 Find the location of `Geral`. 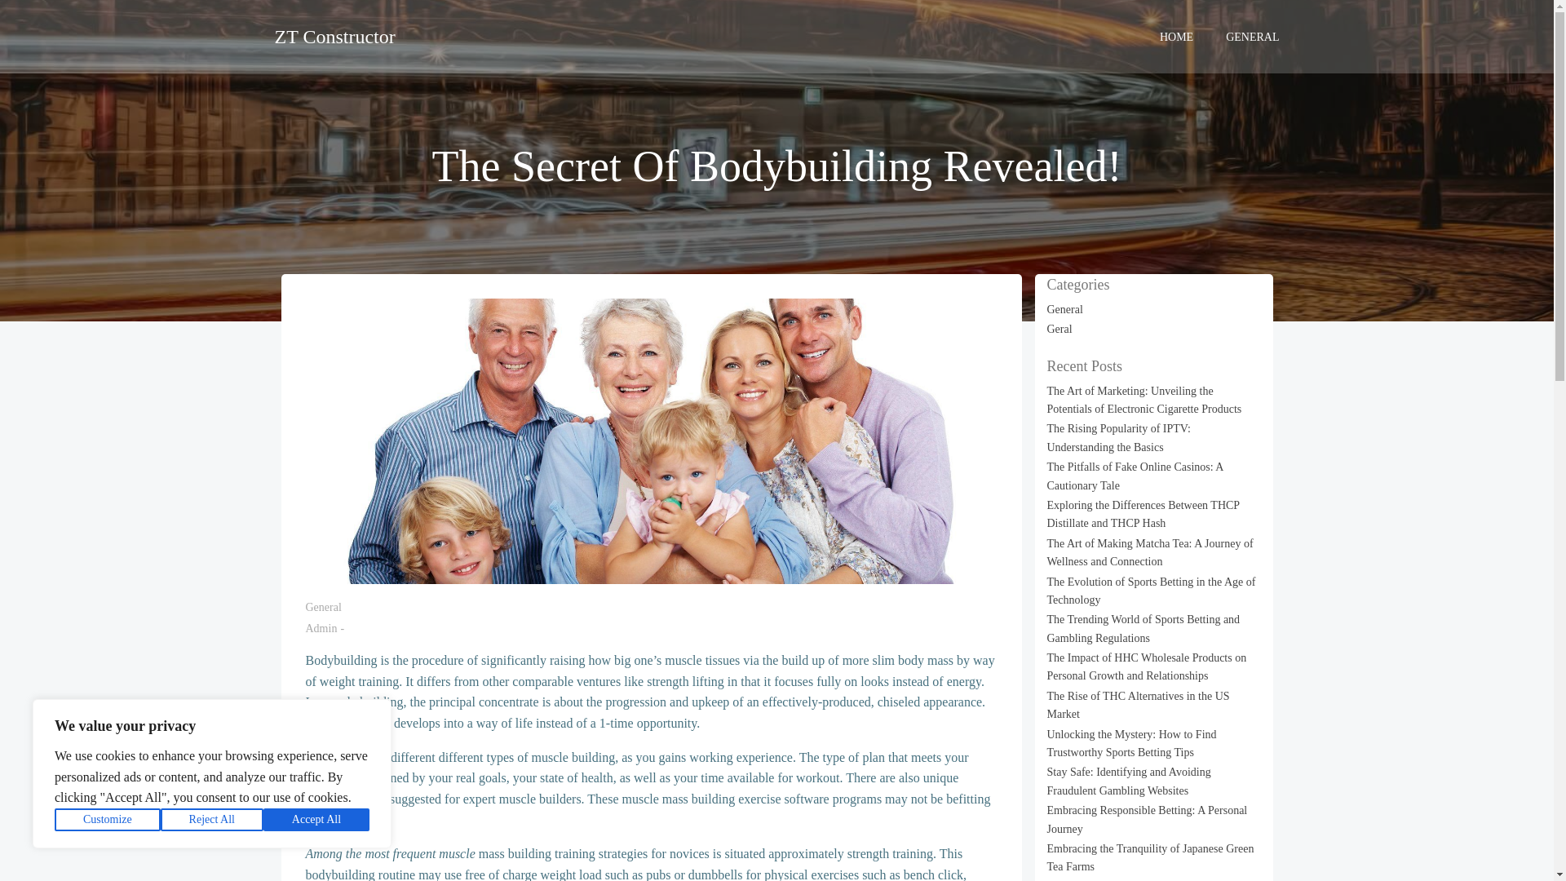

Geral is located at coordinates (1060, 330).